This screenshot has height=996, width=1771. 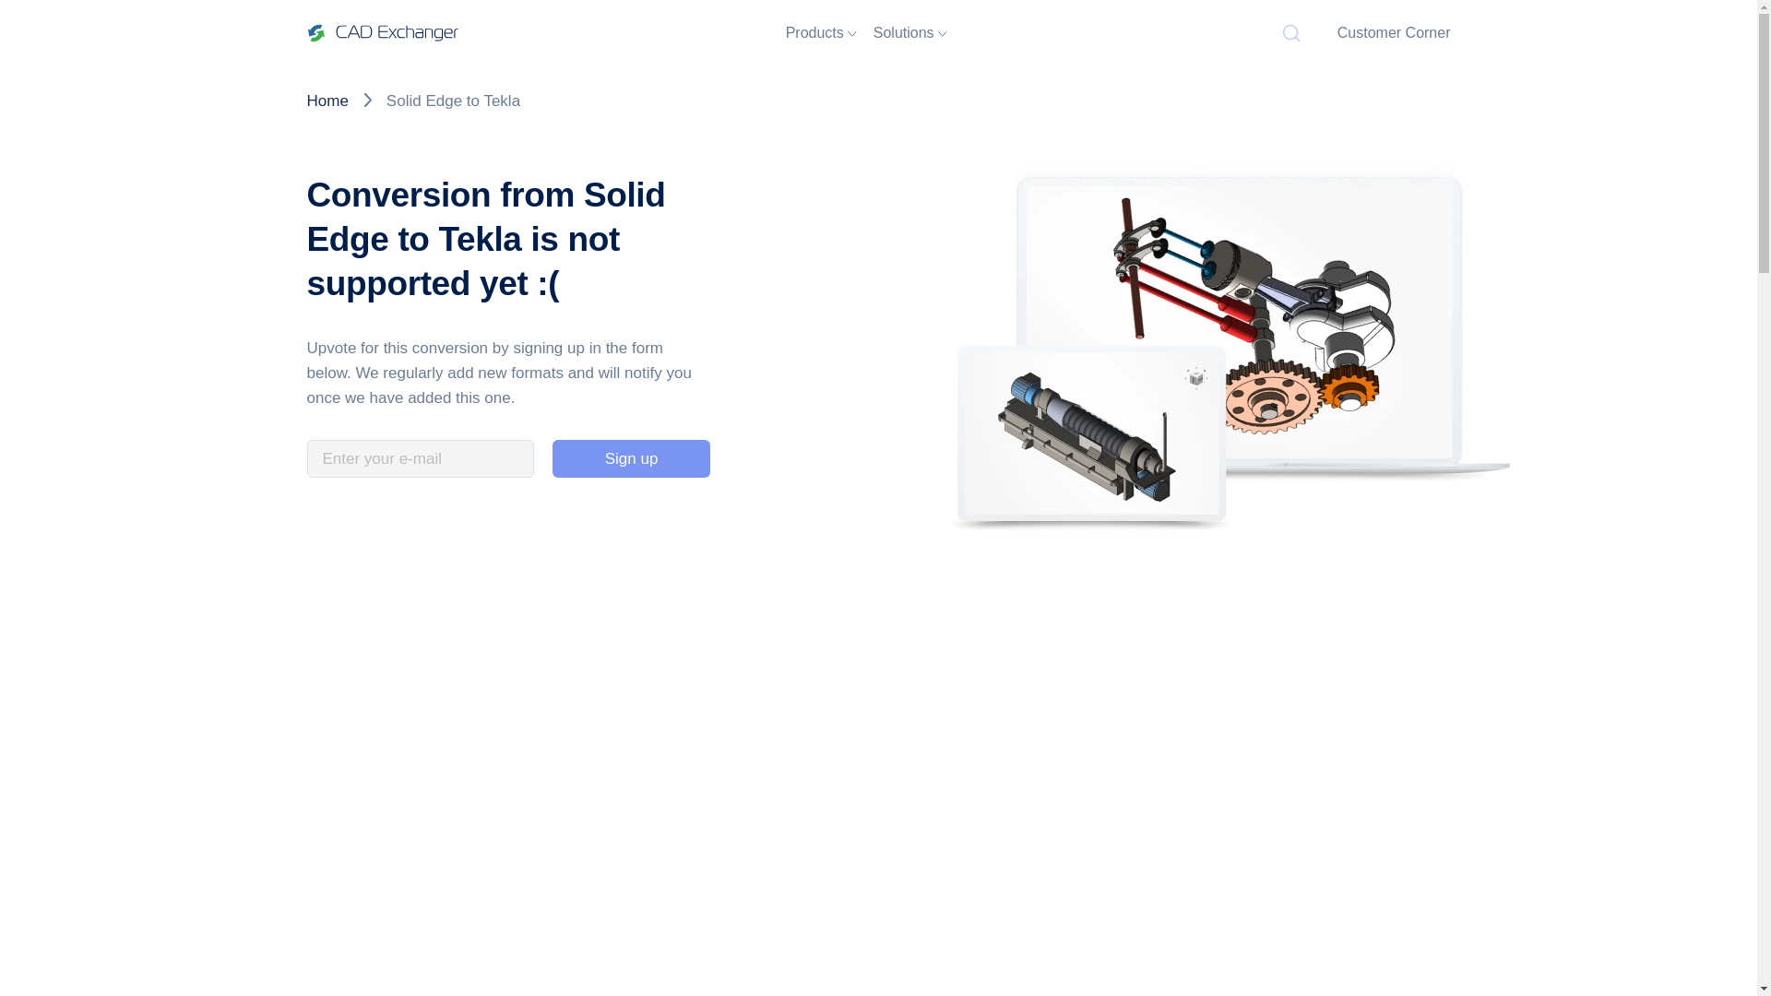 What do you see at coordinates (327, 101) in the screenshot?
I see `Home` at bounding box center [327, 101].